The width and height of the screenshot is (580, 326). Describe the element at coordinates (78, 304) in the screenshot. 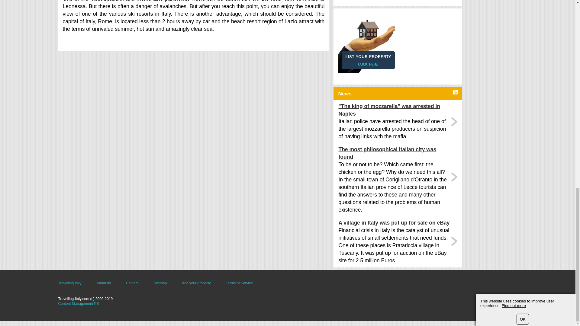

I see `Content Management` at that location.